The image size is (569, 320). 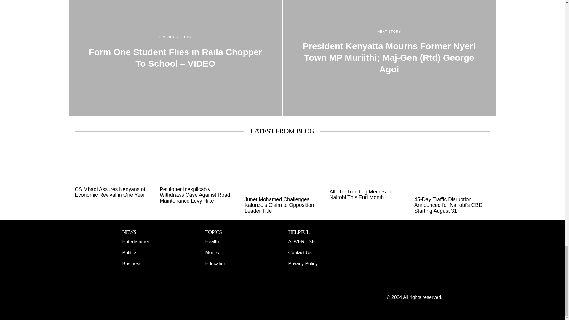 What do you see at coordinates (137, 241) in the screenshot?
I see `Entertainment` at bounding box center [137, 241].